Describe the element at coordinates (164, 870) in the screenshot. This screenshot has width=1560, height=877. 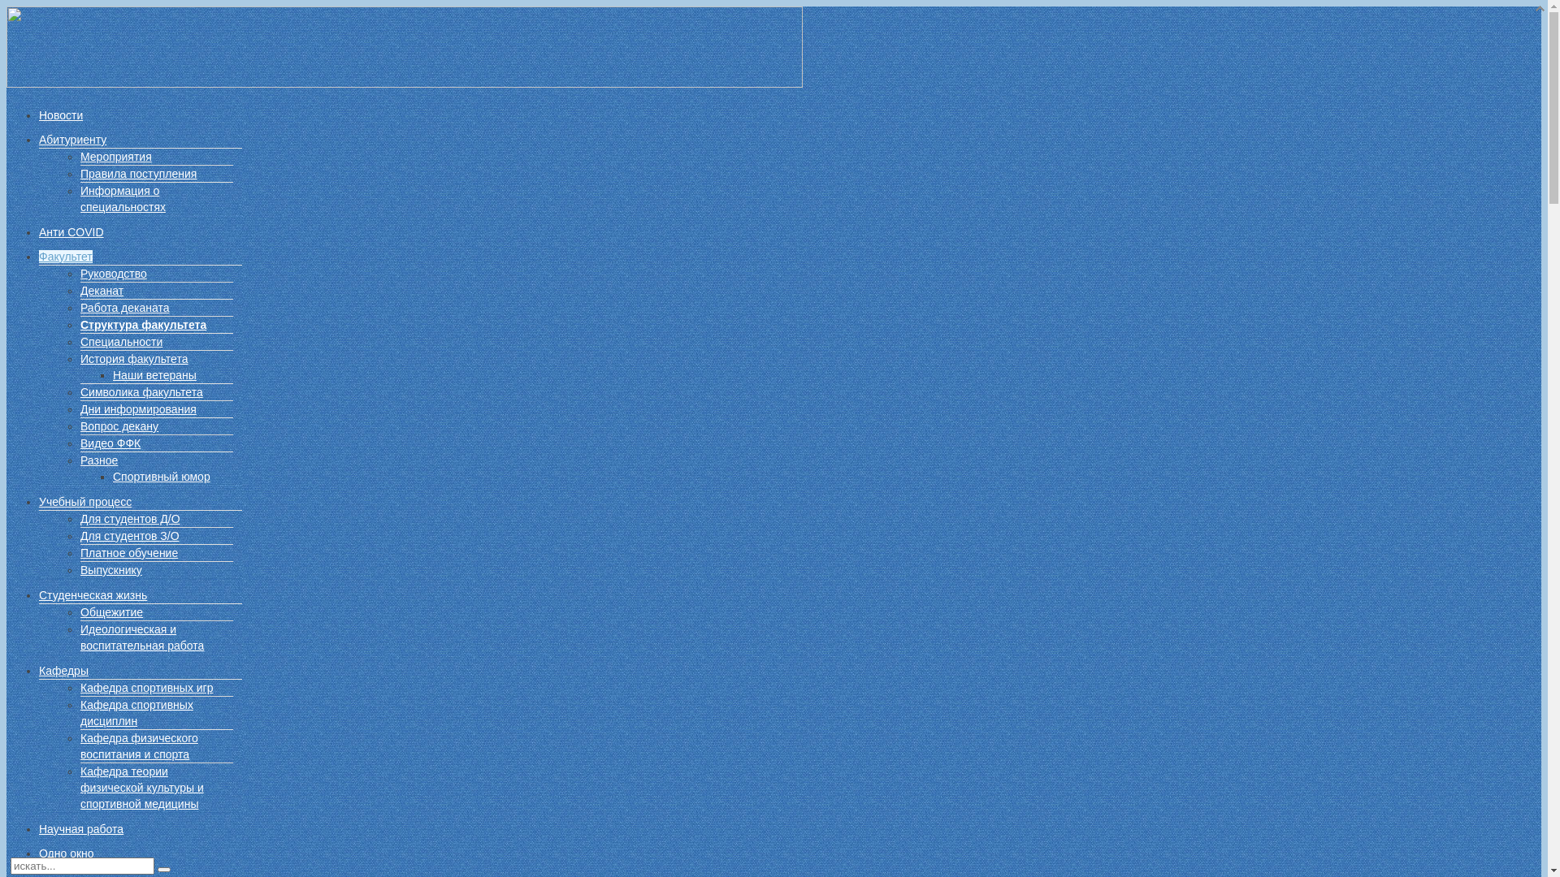
I see `Reset` at that location.